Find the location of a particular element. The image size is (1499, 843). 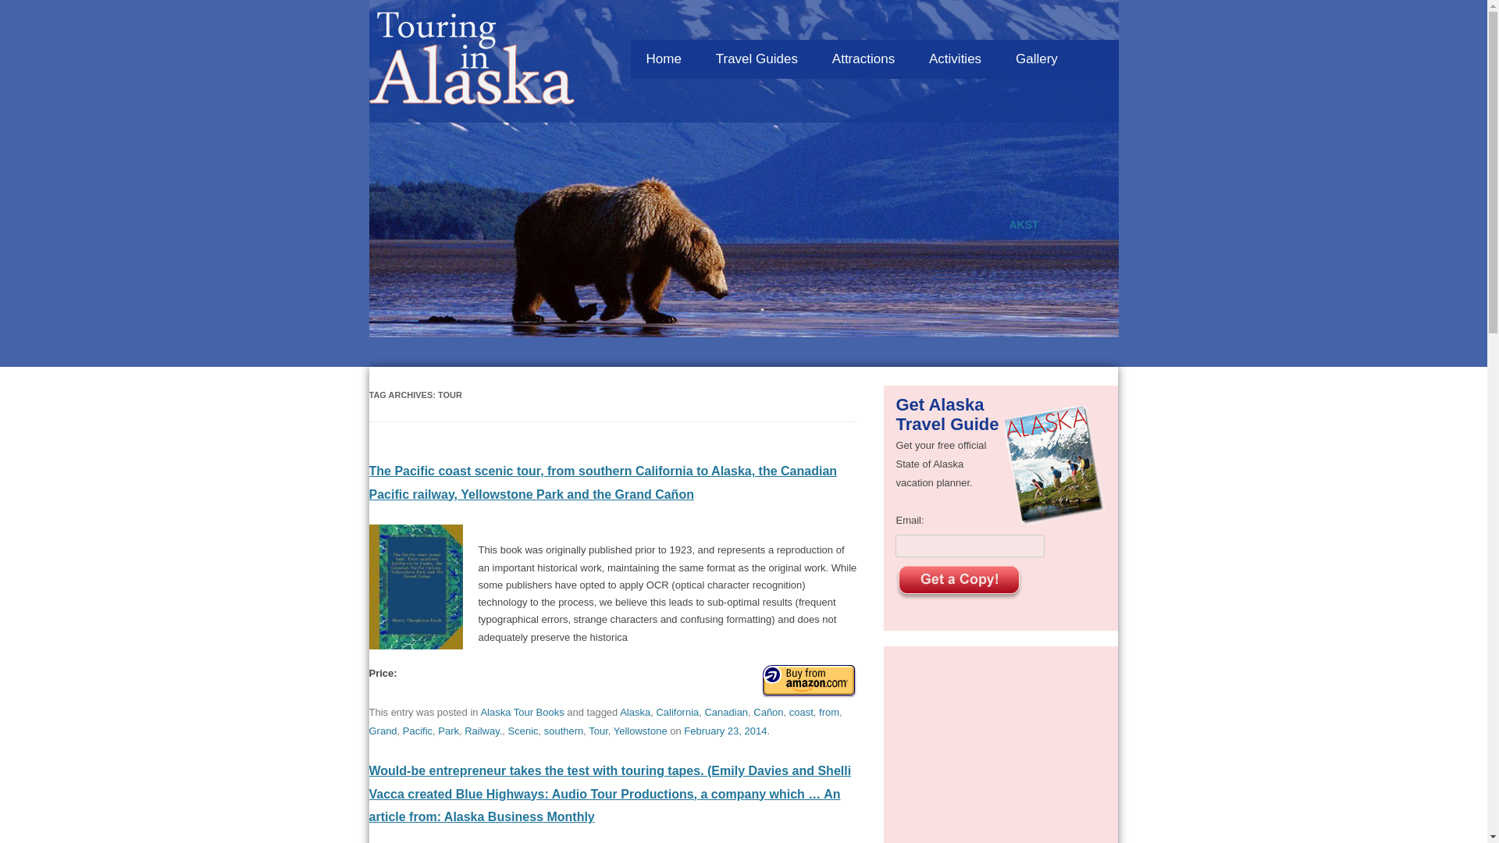

February 23, 2014 is located at coordinates (725, 701).